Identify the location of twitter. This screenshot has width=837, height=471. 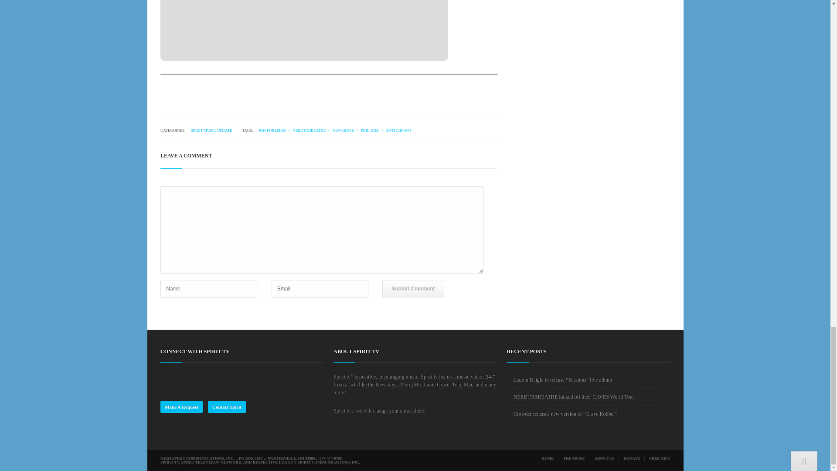
(181, 379).